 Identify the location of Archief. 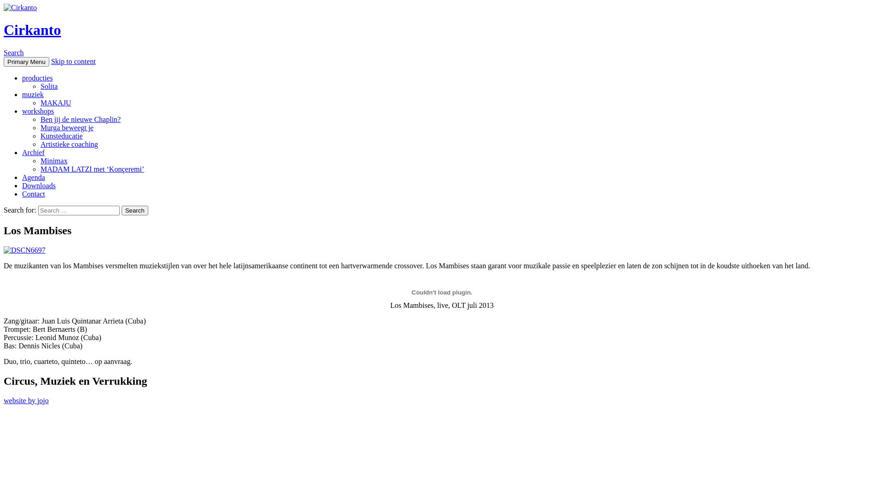
(33, 153).